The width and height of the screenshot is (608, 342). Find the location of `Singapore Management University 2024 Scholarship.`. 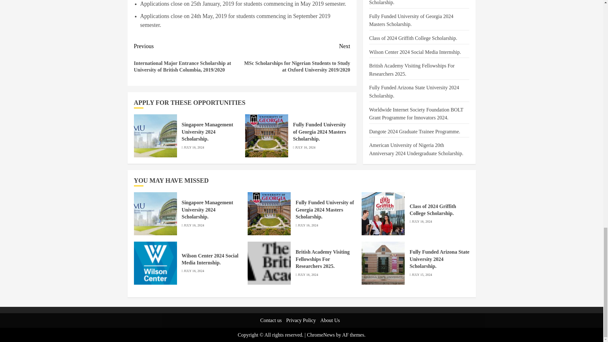

Singapore Management University 2024 Scholarship. is located at coordinates (208, 132).